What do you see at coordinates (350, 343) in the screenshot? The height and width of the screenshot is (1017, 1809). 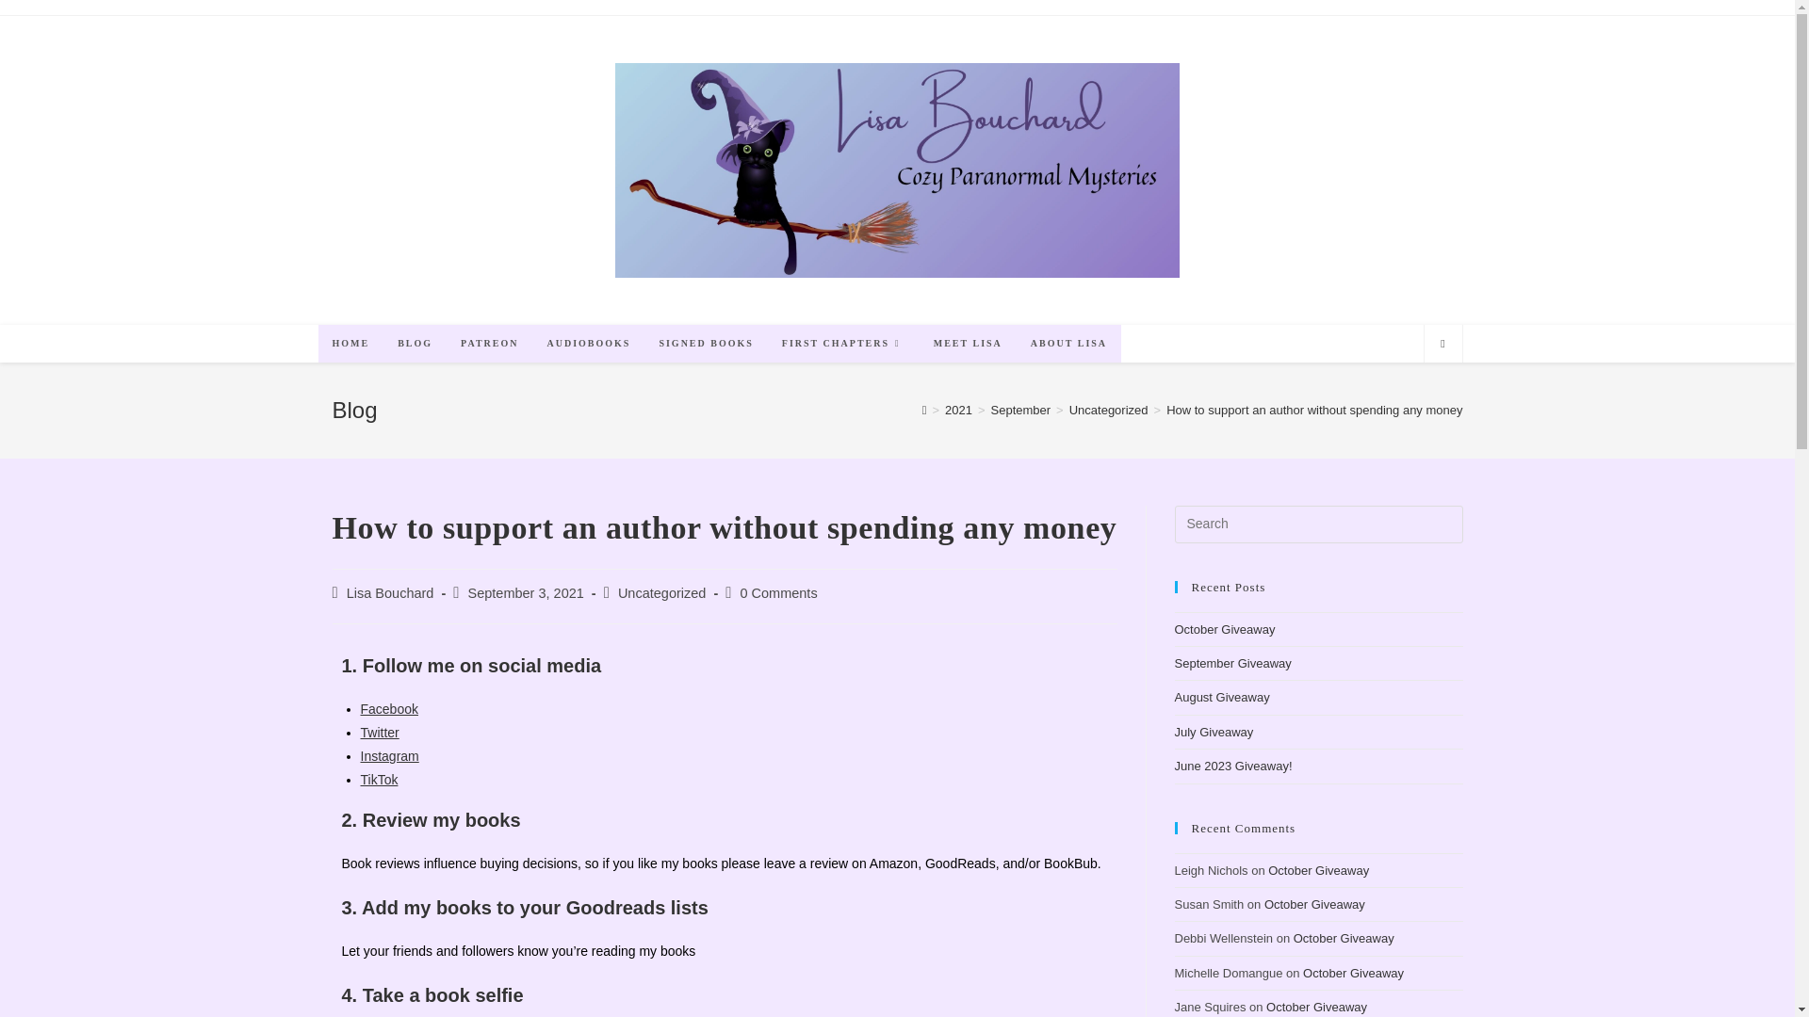 I see `HOME` at bounding box center [350, 343].